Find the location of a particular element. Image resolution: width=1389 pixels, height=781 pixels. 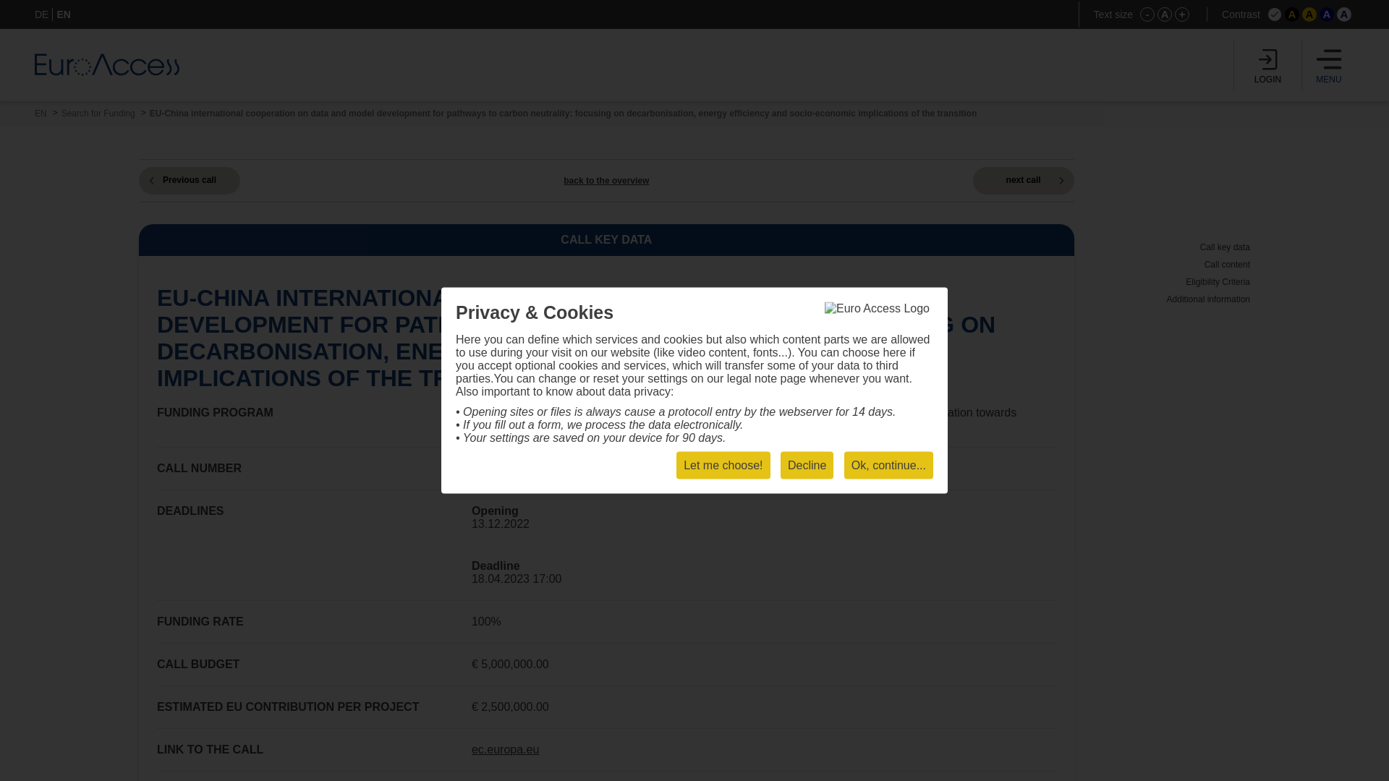

MENU is located at coordinates (1329, 65).